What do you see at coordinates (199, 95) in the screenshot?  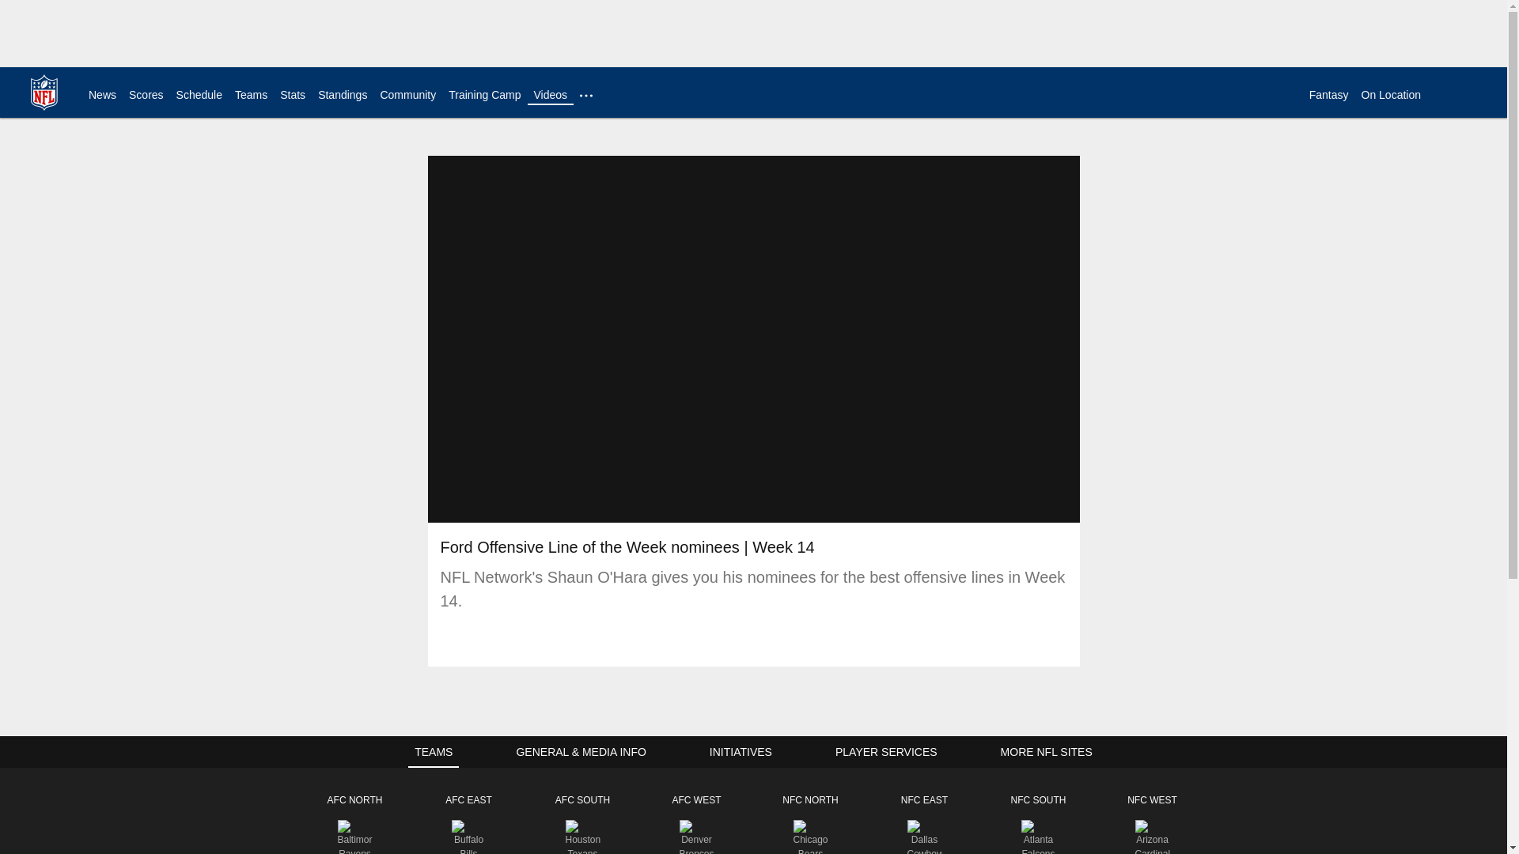 I see `Schedule` at bounding box center [199, 95].